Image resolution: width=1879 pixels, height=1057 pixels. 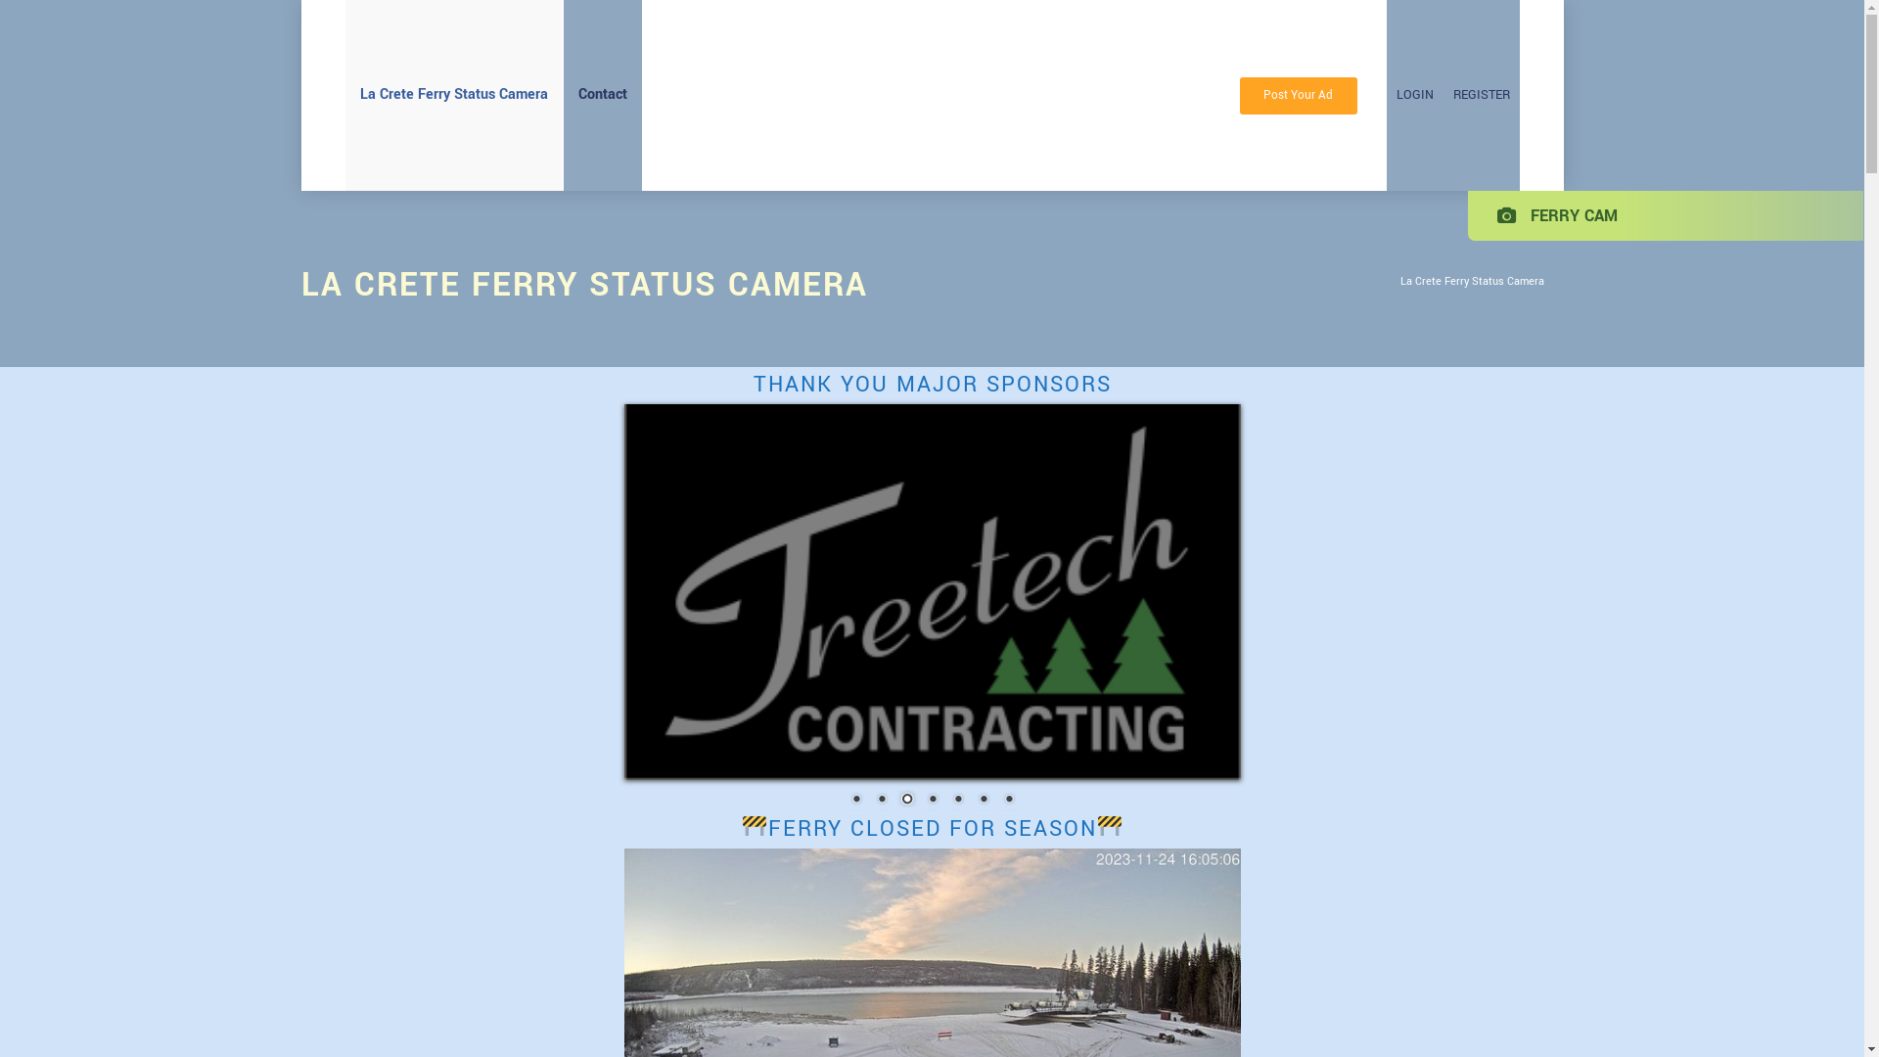 What do you see at coordinates (1558, 215) in the screenshot?
I see `FERRY CAM` at bounding box center [1558, 215].